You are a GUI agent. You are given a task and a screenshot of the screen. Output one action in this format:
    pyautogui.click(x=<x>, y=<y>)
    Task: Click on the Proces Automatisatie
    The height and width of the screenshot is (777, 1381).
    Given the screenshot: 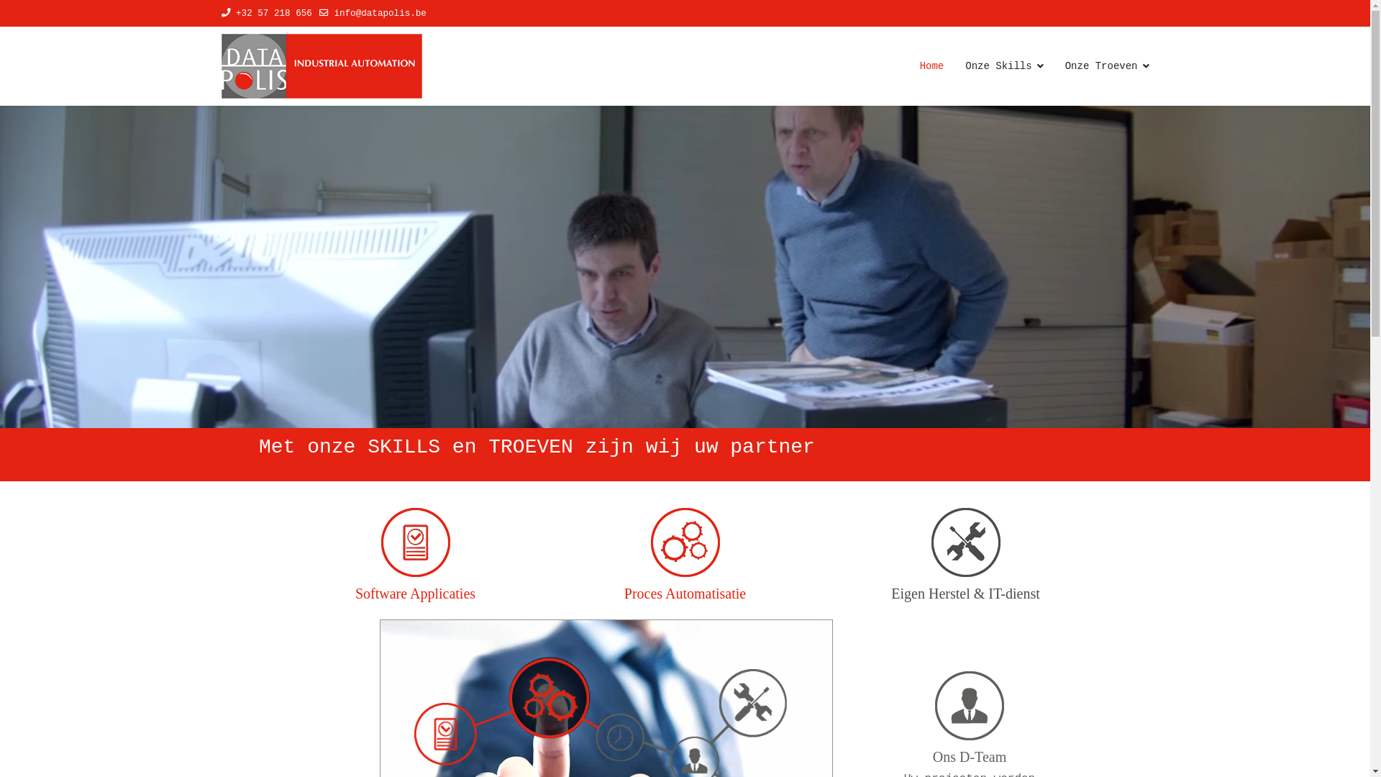 What is the action you would take?
    pyautogui.click(x=685, y=594)
    